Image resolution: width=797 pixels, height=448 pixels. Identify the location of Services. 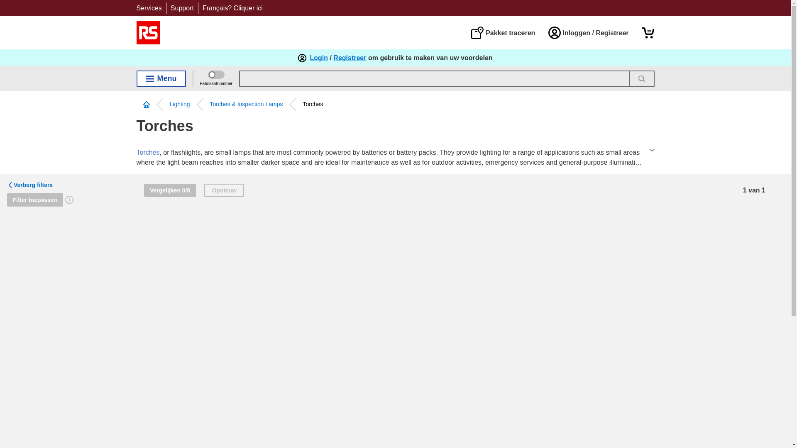
(149, 8).